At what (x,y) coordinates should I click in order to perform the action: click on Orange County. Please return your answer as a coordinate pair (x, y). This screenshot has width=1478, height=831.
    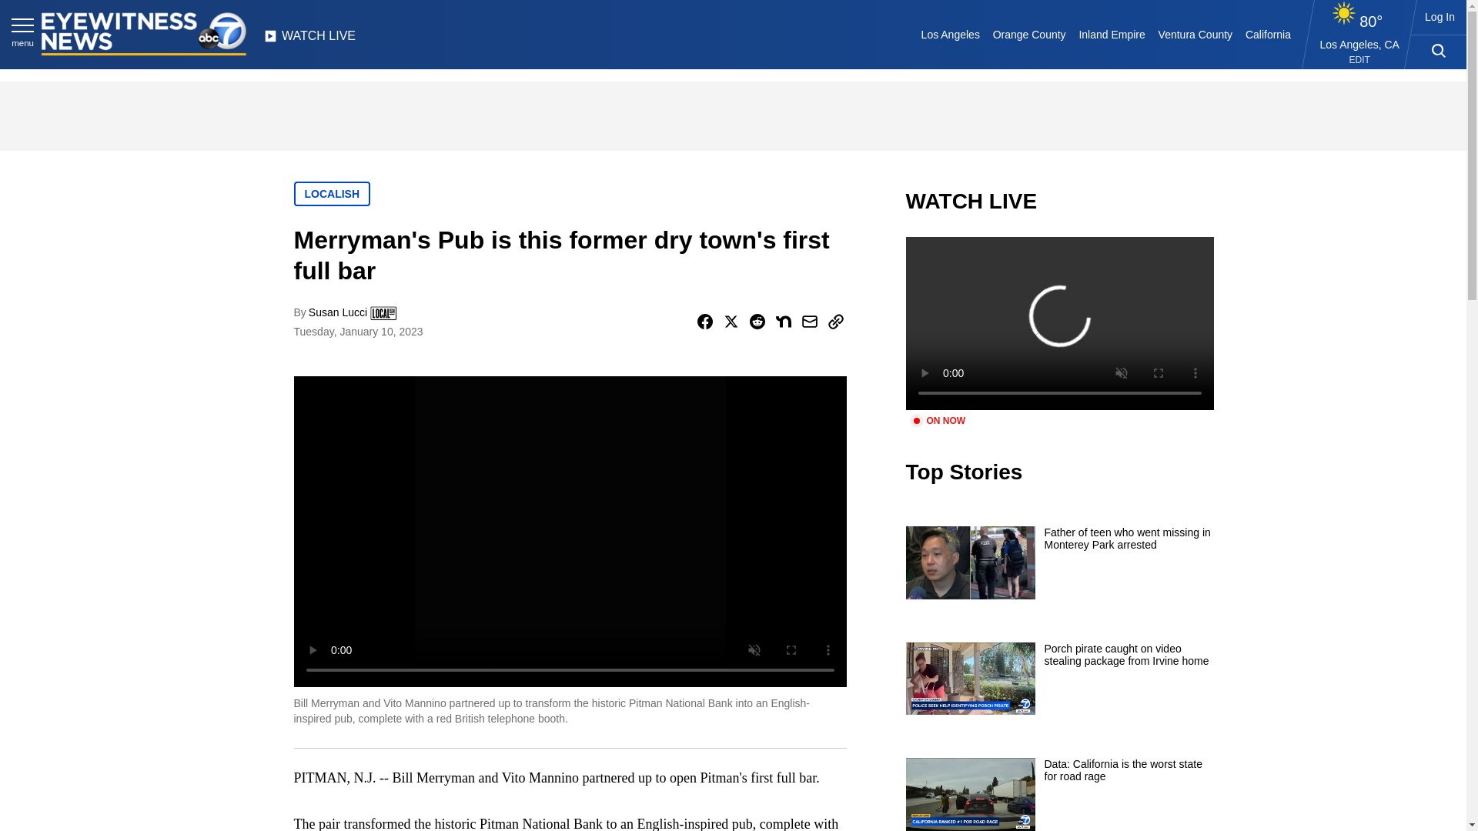
    Looking at the image, I should click on (1028, 34).